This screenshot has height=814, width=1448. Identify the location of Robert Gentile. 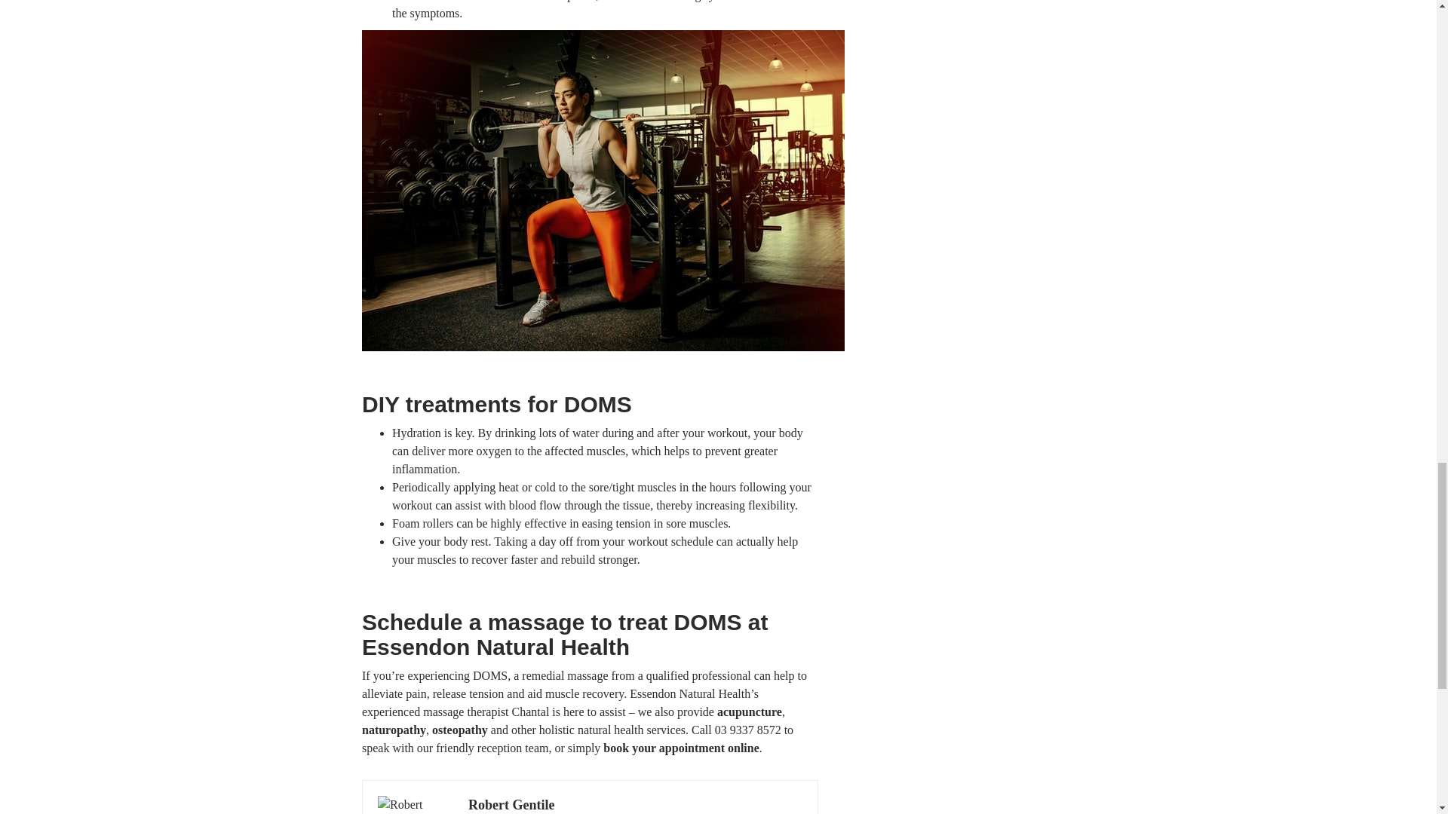
(511, 805).